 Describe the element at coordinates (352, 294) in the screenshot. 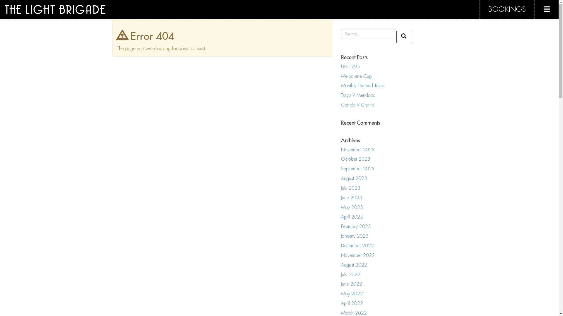

I see `May 2022` at that location.